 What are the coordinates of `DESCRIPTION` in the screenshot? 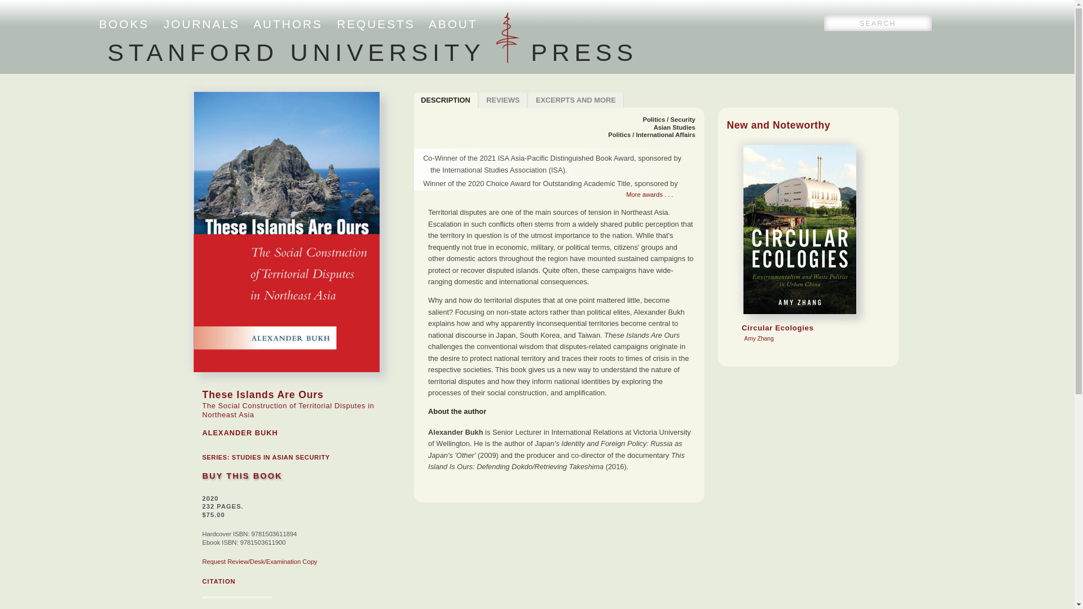 It's located at (446, 100).